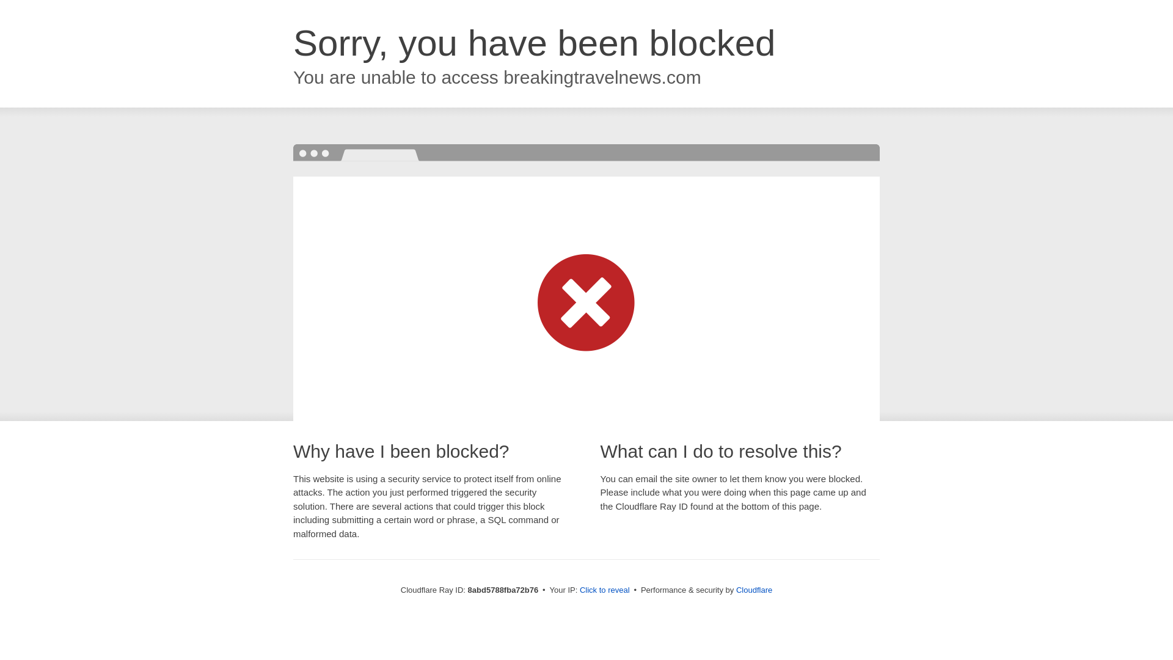  I want to click on Click to reveal, so click(605, 590).